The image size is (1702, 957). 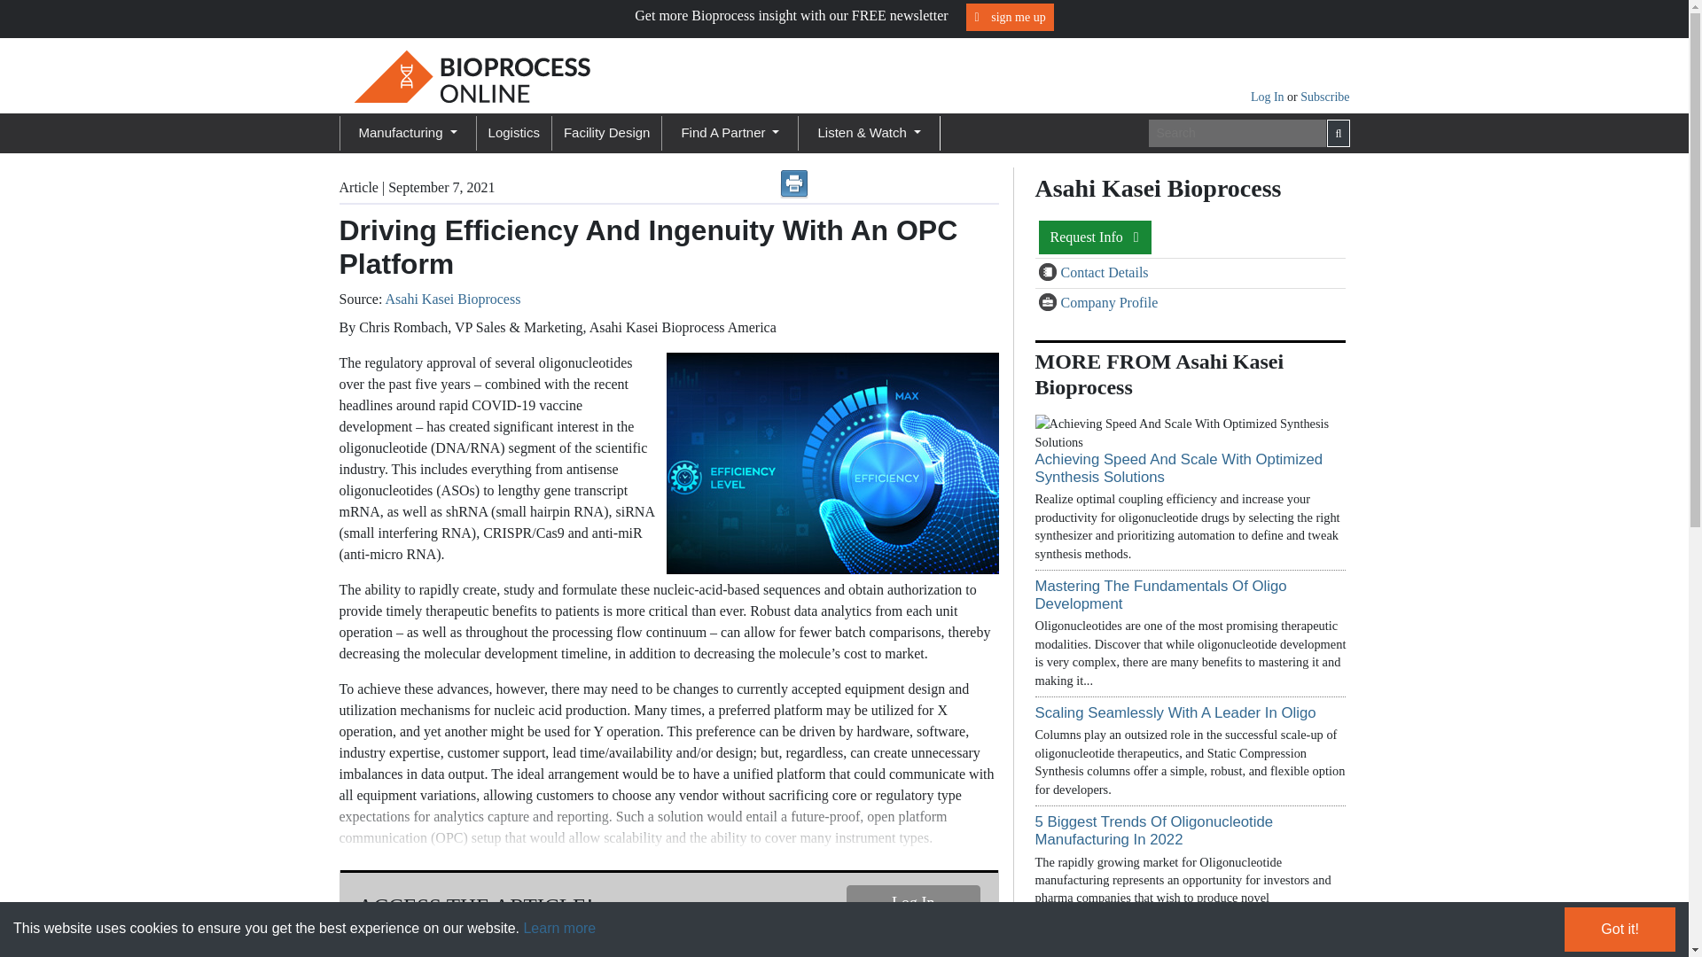 I want to click on Facility Design, so click(x=606, y=133).